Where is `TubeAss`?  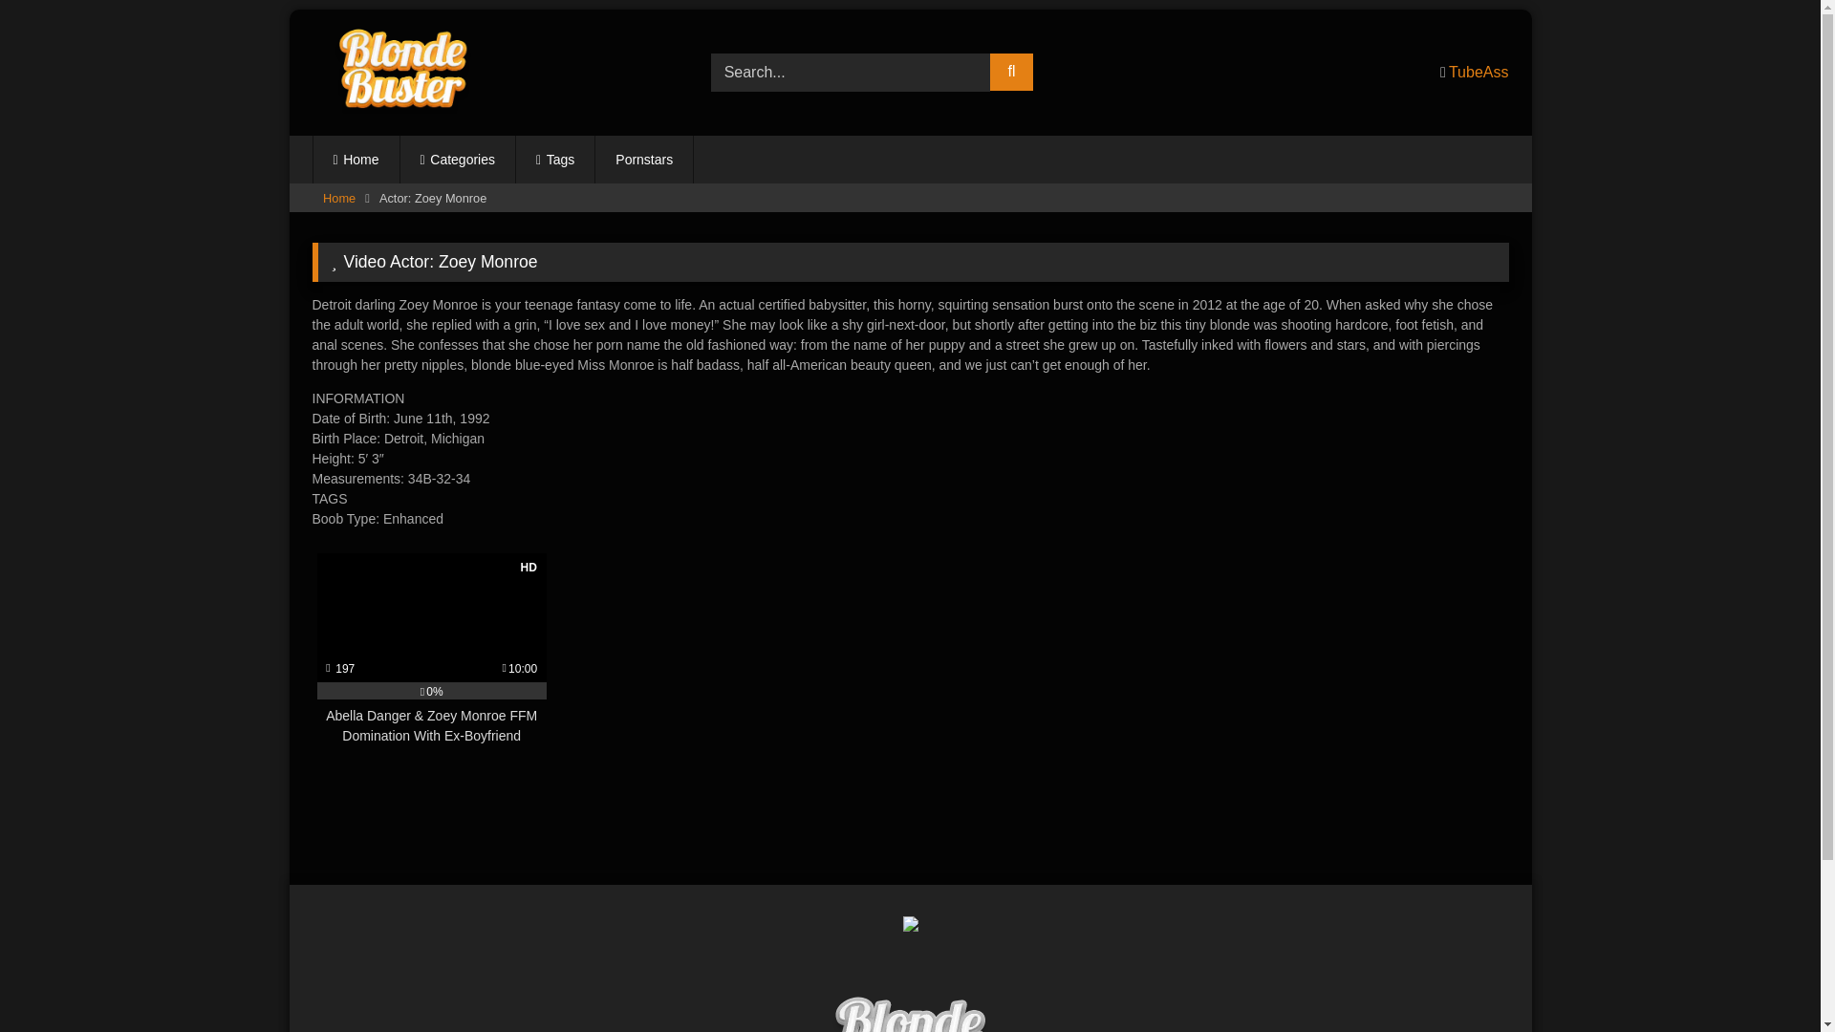 TubeAss is located at coordinates (1479, 72).